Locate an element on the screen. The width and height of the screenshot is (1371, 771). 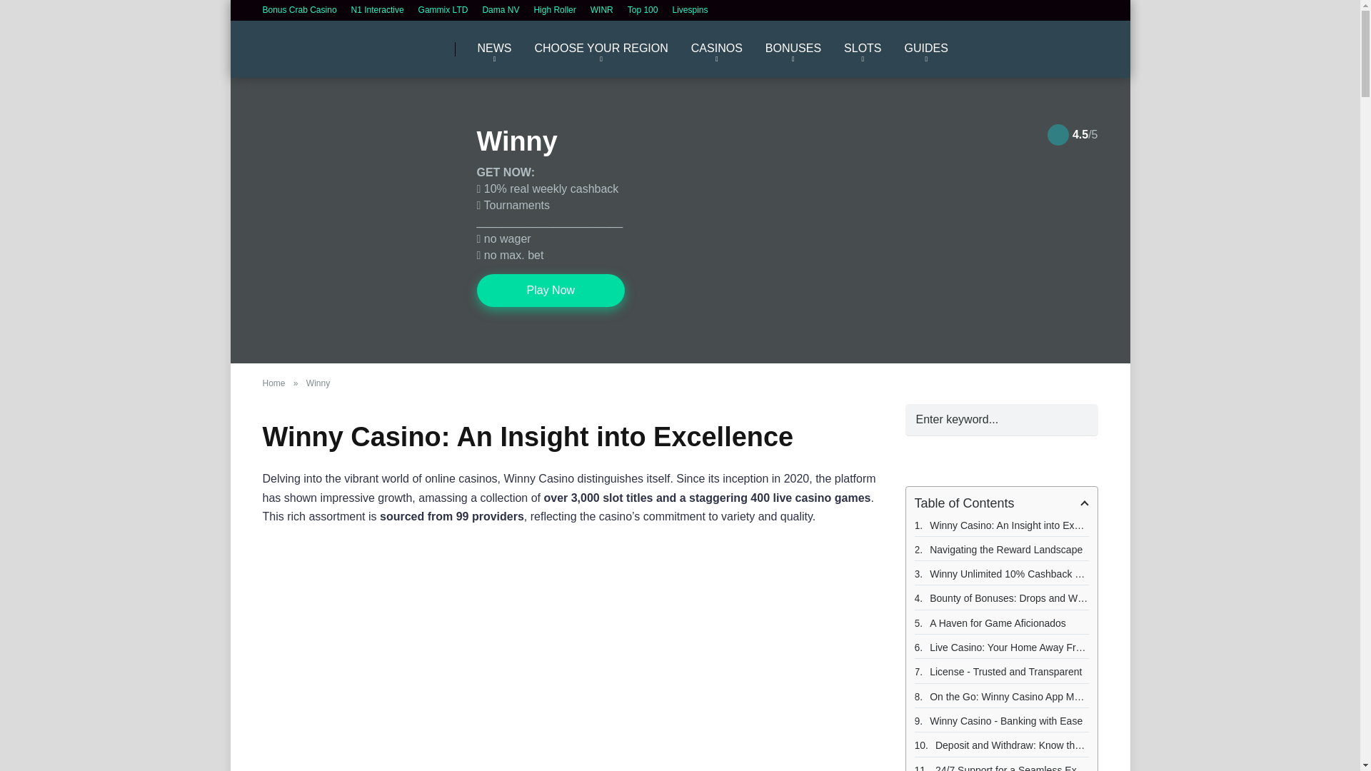
WINR is located at coordinates (601, 9).